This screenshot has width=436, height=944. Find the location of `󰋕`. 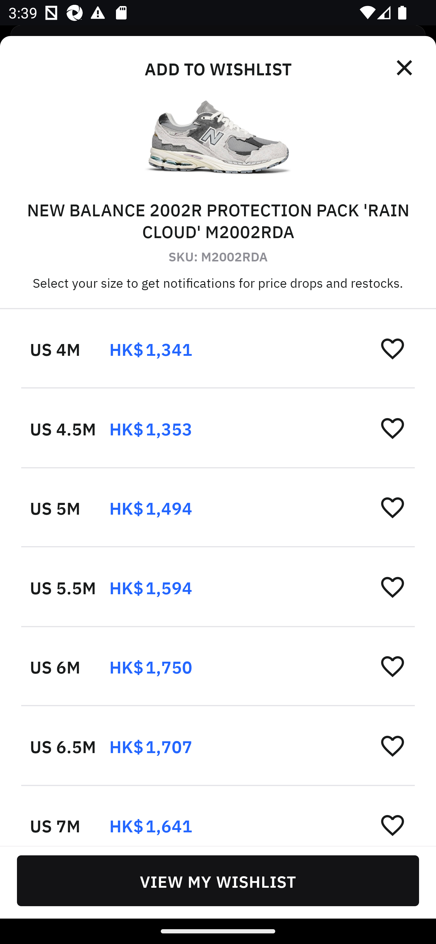

󰋕 is located at coordinates (392, 348).